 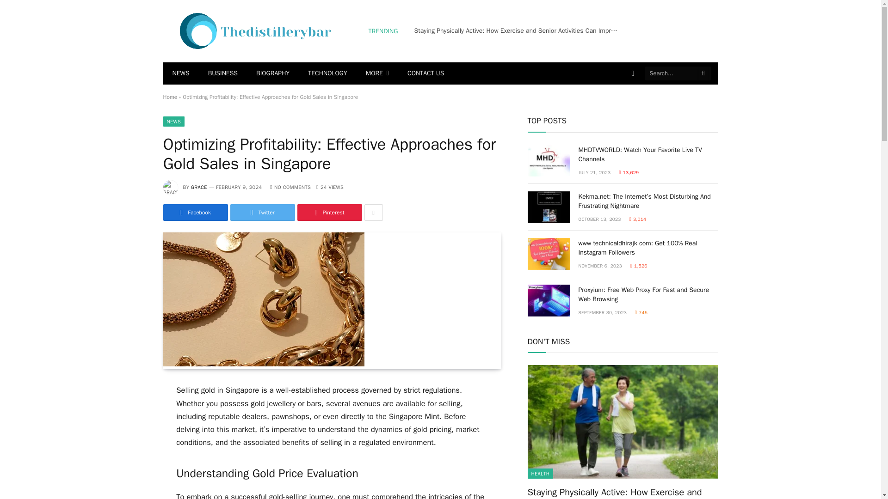 What do you see at coordinates (272, 73) in the screenshot?
I see `BIOGRAPHY` at bounding box center [272, 73].